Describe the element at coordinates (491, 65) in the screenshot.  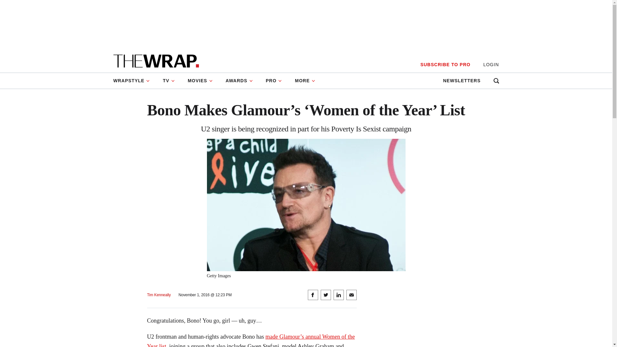
I see `LOGIN` at that location.